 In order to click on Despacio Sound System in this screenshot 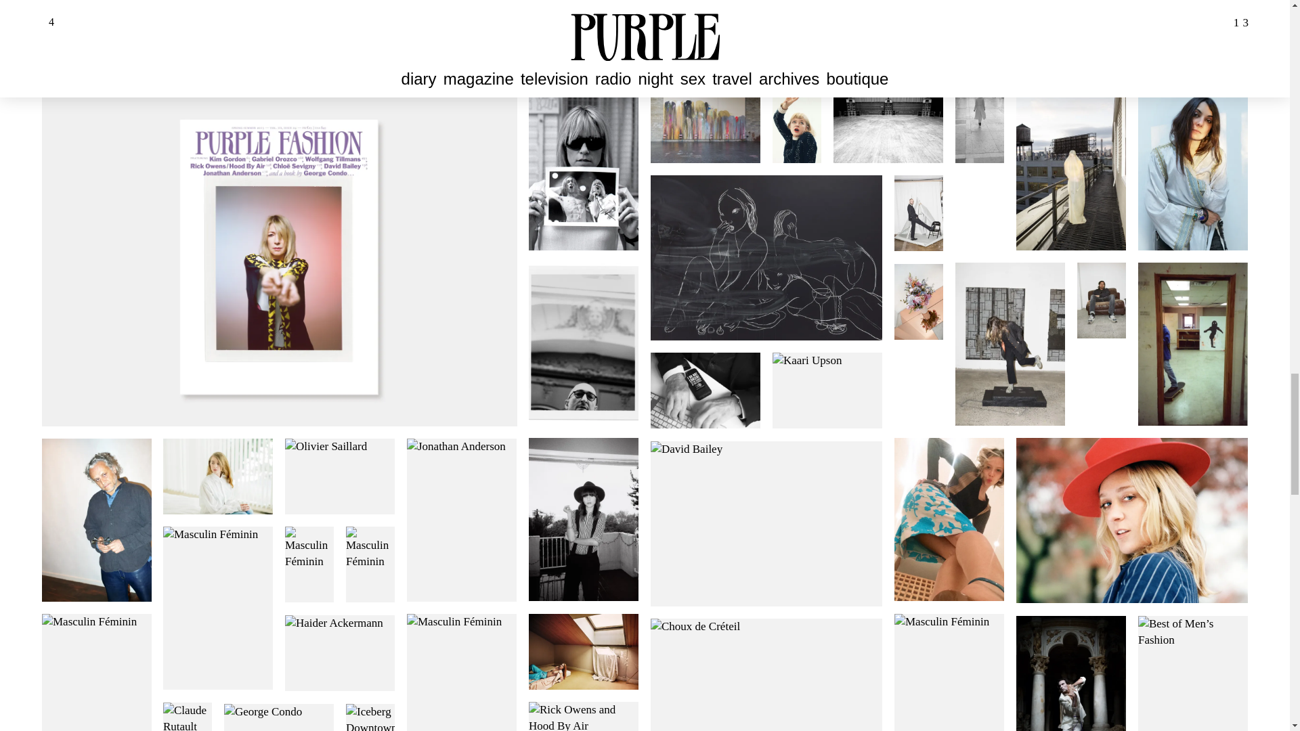, I will do `click(505, 5)`.